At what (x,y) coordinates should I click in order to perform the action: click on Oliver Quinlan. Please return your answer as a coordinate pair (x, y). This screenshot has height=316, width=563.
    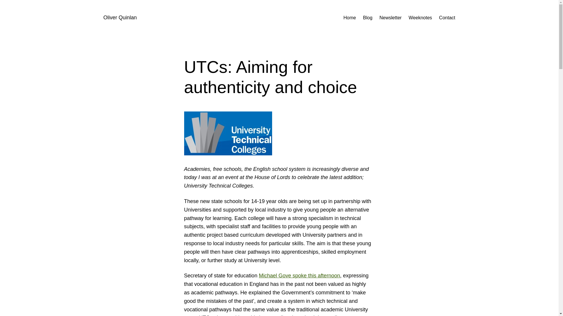
    Looking at the image, I should click on (120, 18).